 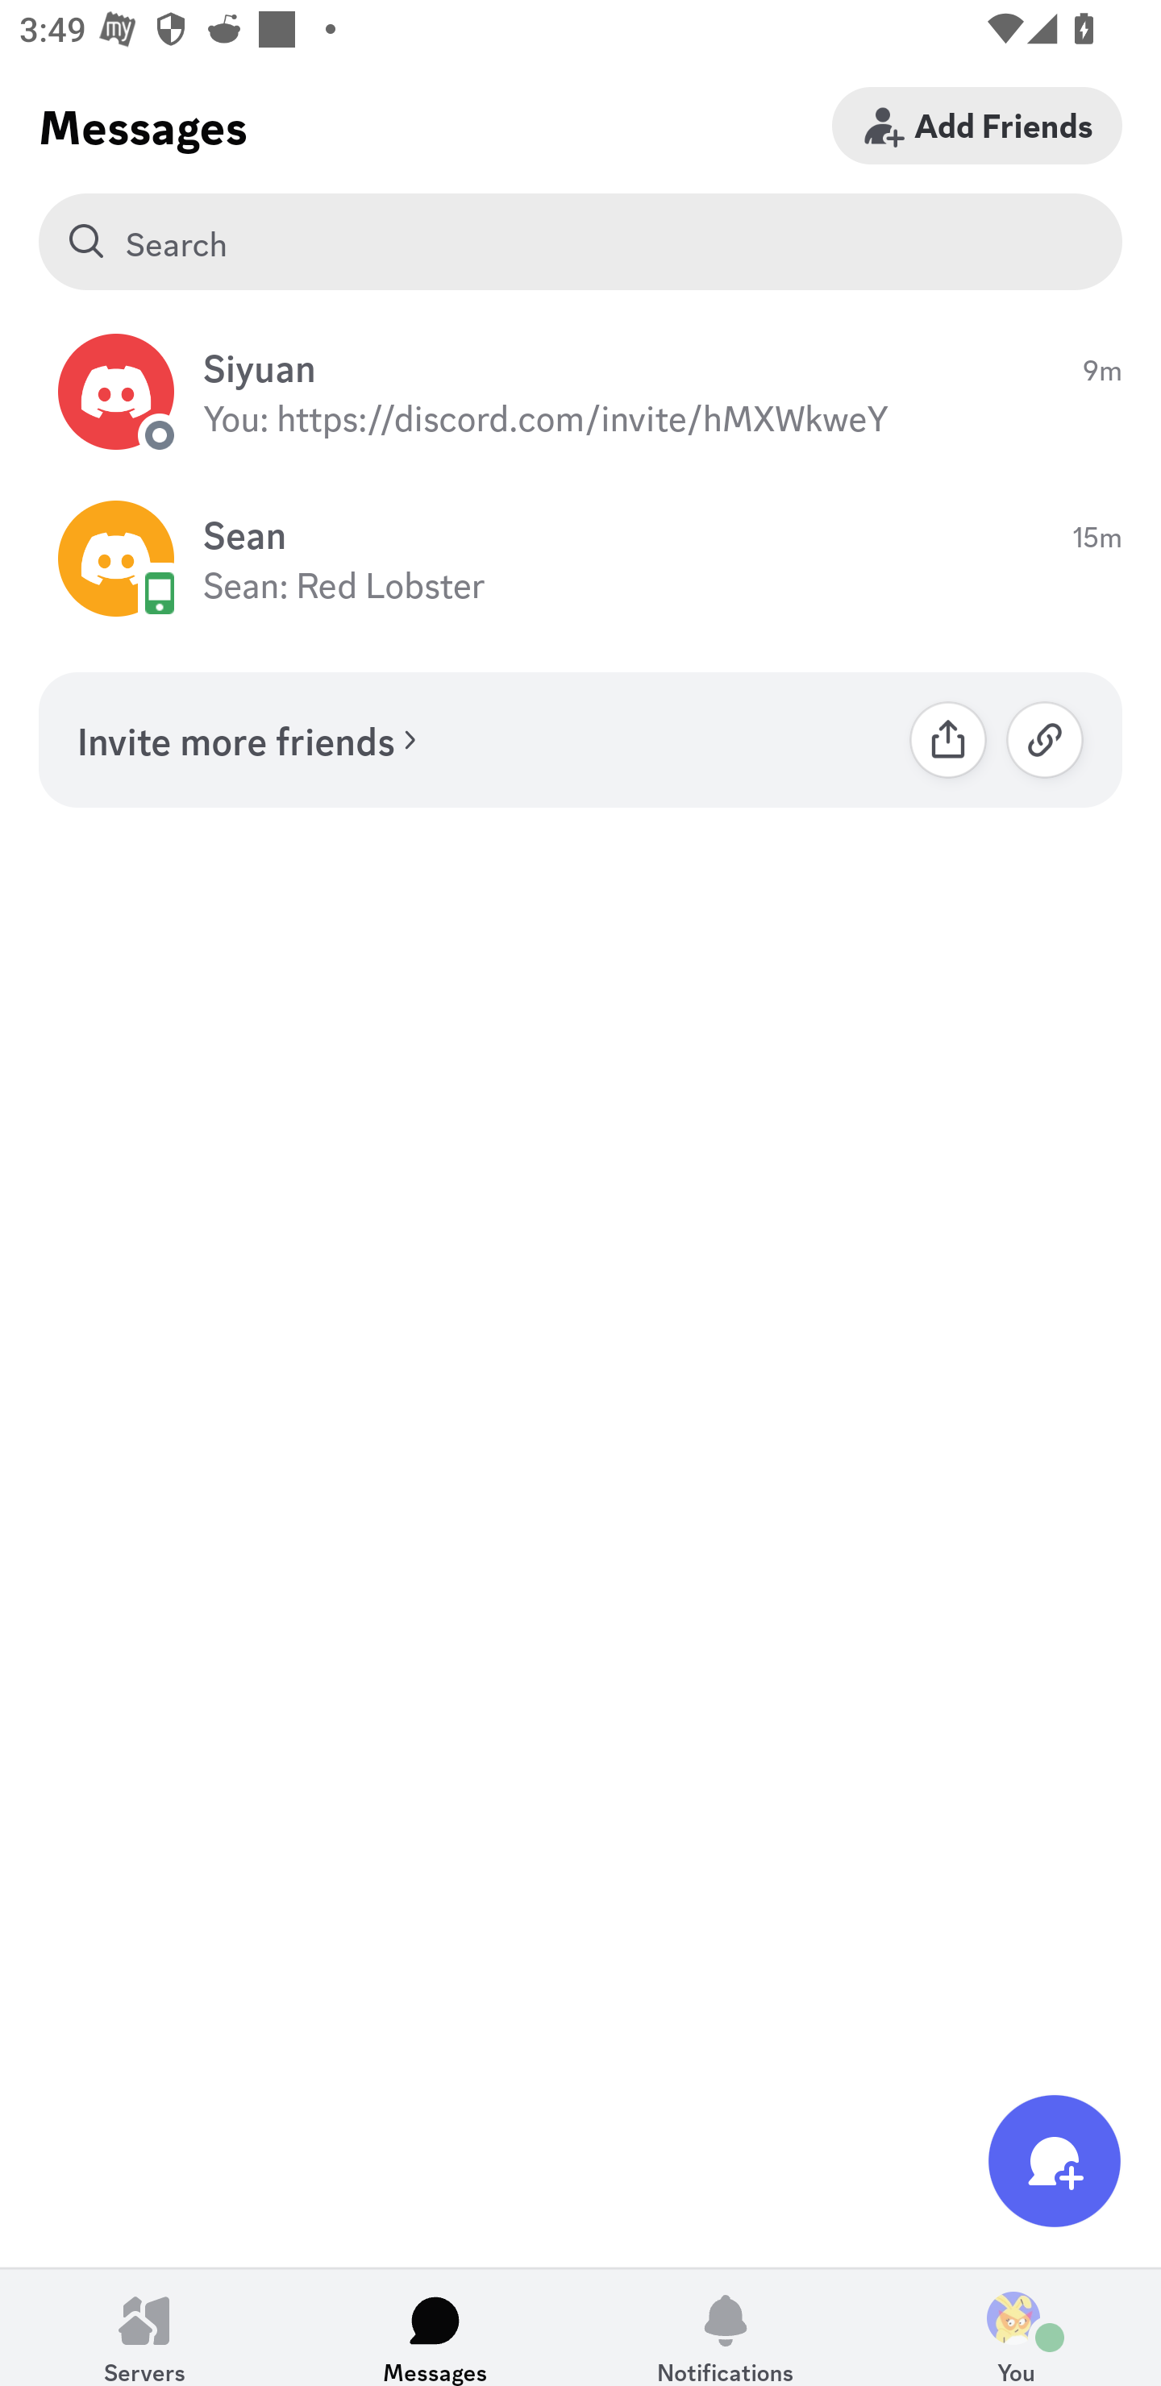 I want to click on Messages, so click(x=435, y=2327).